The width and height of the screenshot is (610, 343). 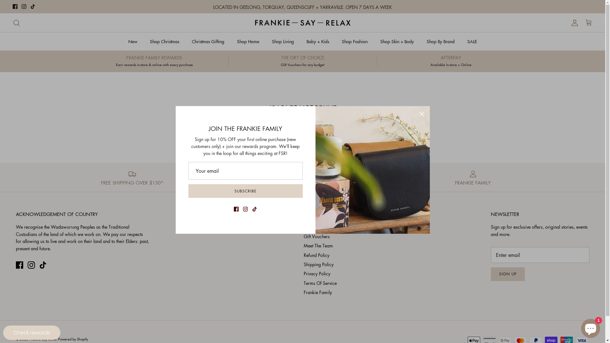 What do you see at coordinates (302, 23) in the screenshot?
I see `Frankie Say Relax` at bounding box center [302, 23].